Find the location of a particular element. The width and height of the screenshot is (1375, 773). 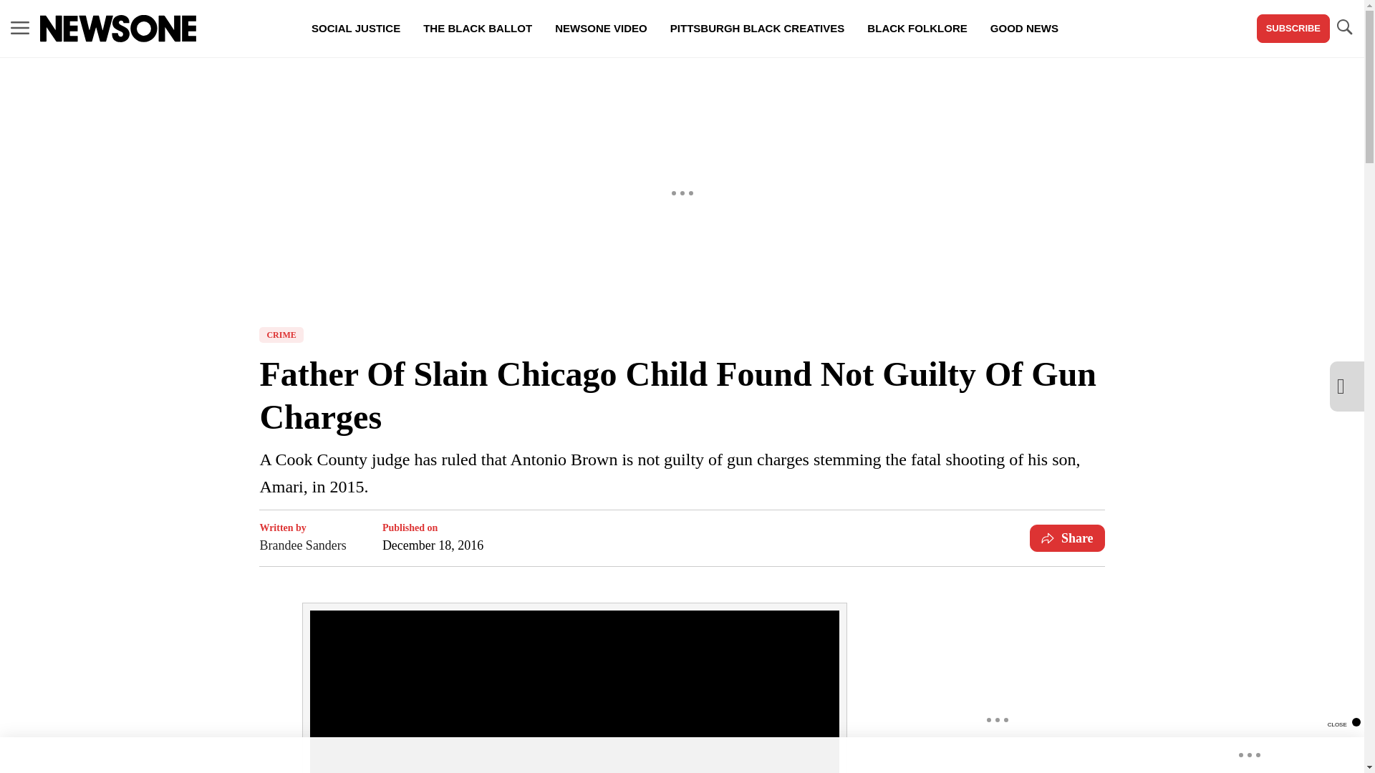

GOOD NEWS is located at coordinates (1024, 29).